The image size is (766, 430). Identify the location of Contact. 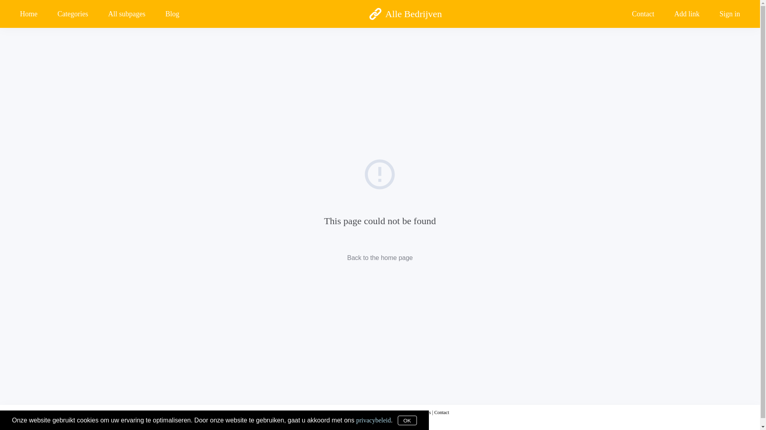
(643, 14).